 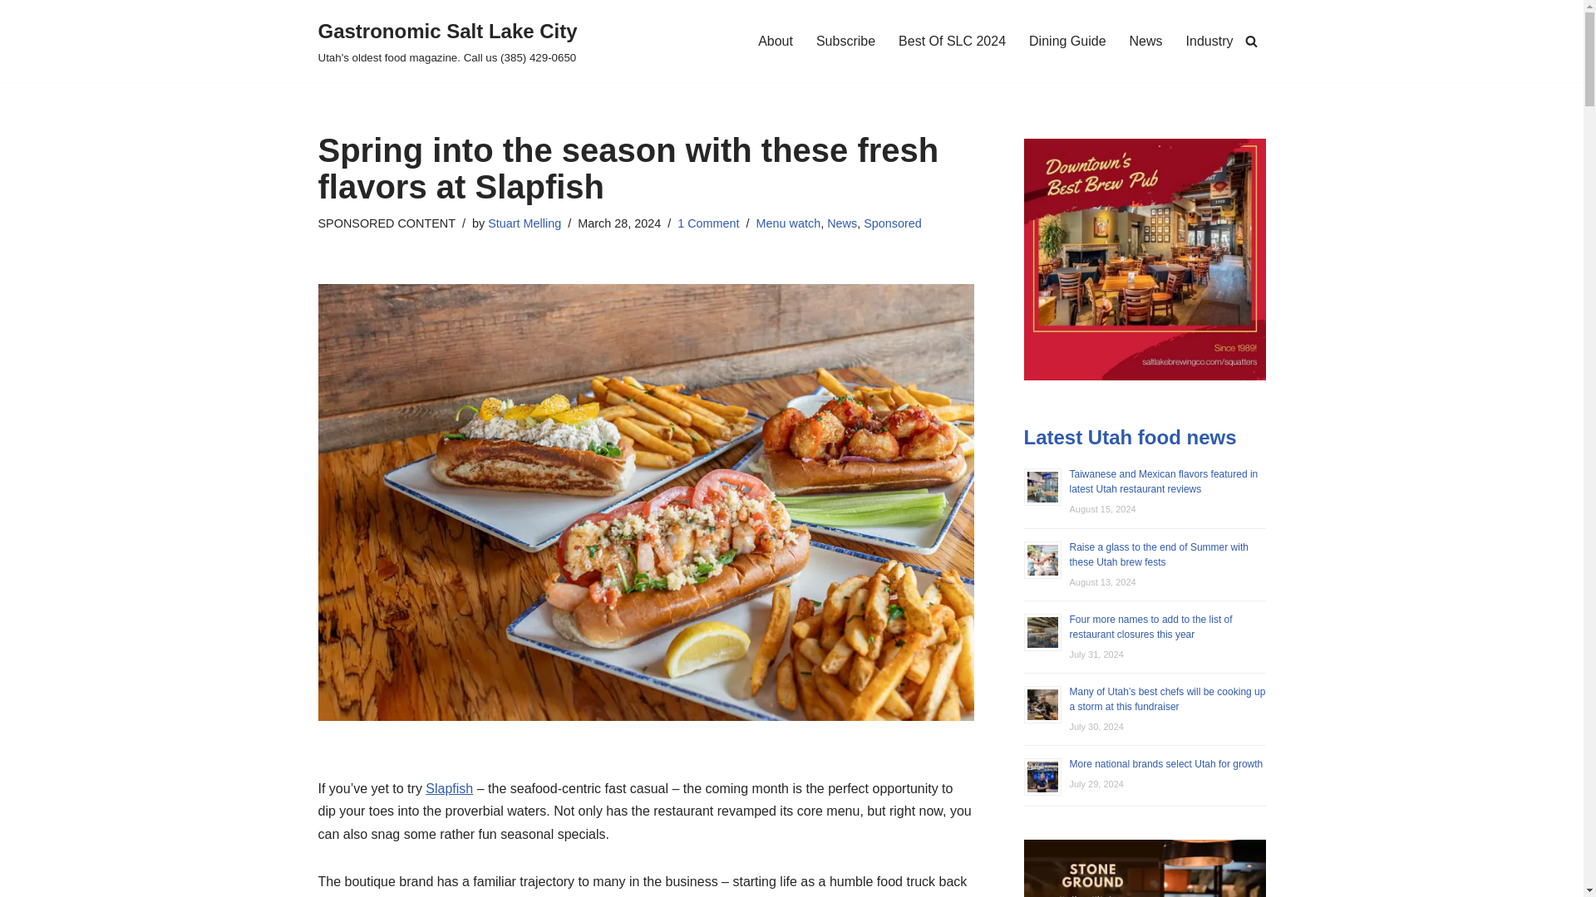 I want to click on Sponsored, so click(x=893, y=223).